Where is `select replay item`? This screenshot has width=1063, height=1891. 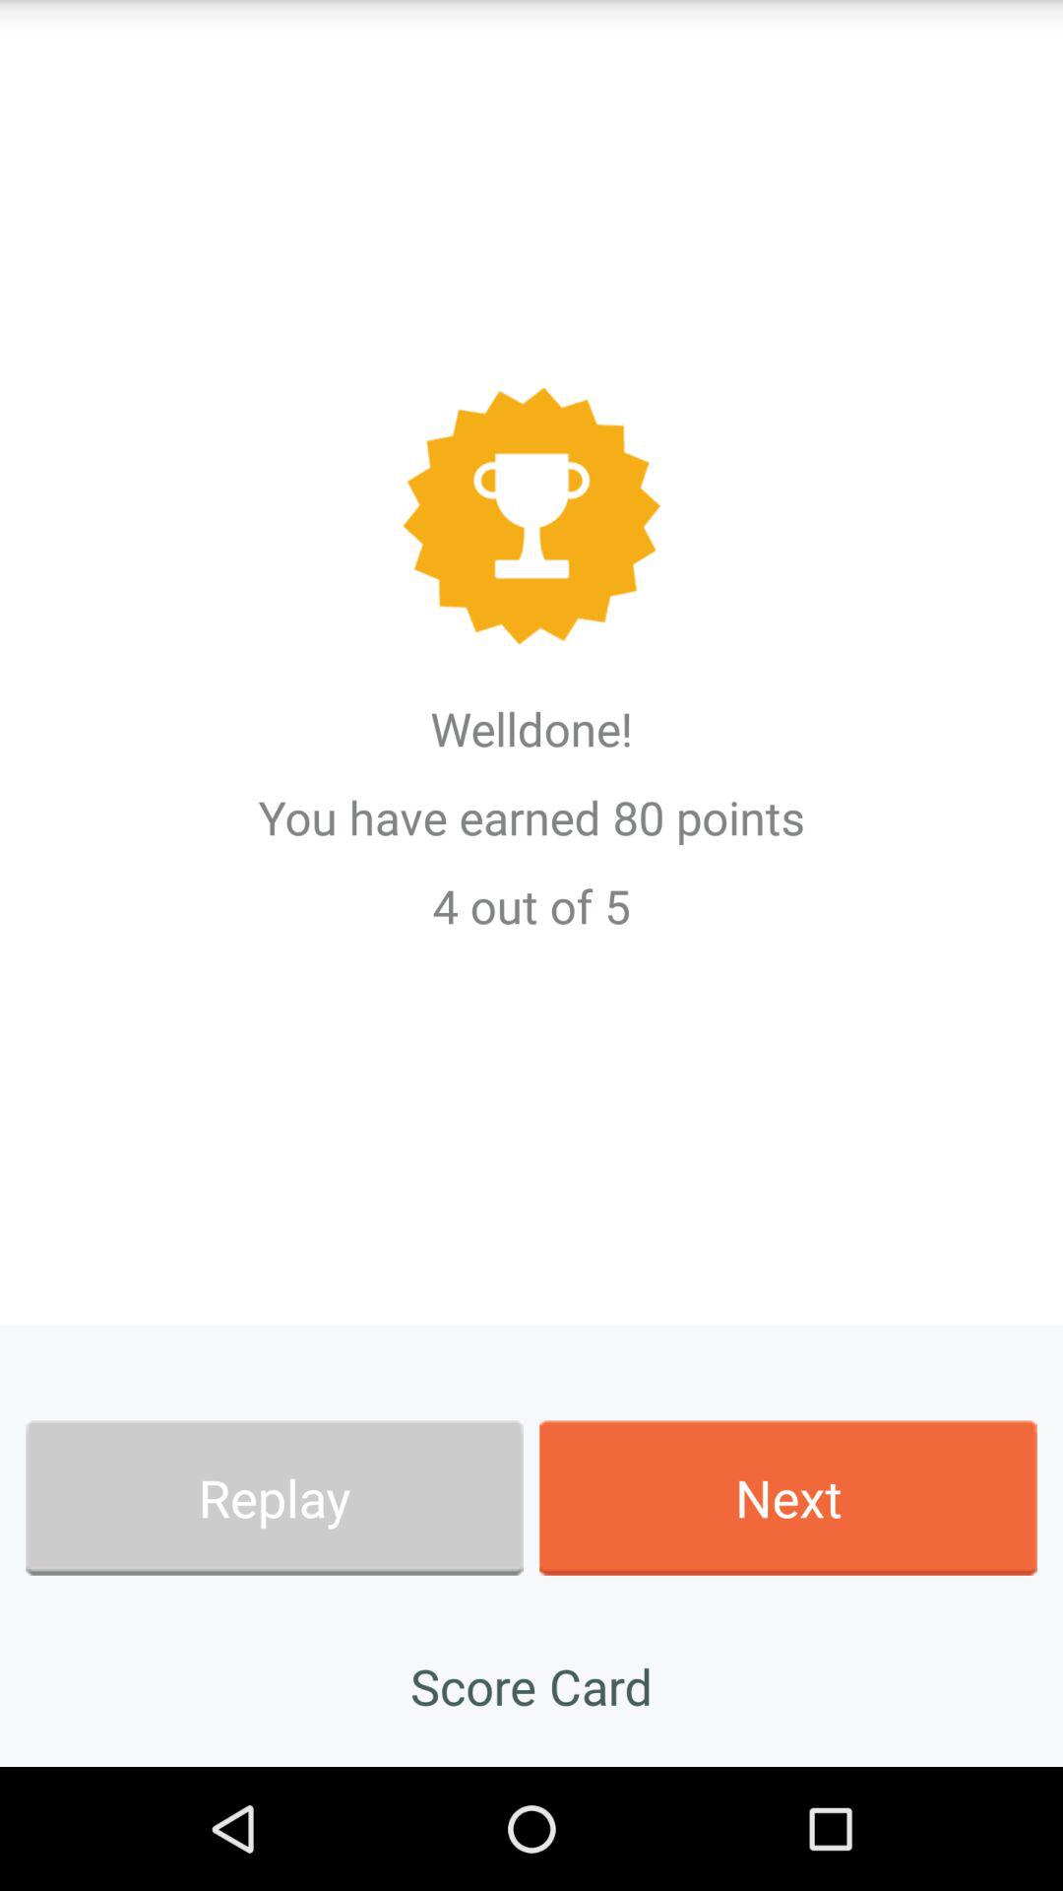 select replay item is located at coordinates (274, 1497).